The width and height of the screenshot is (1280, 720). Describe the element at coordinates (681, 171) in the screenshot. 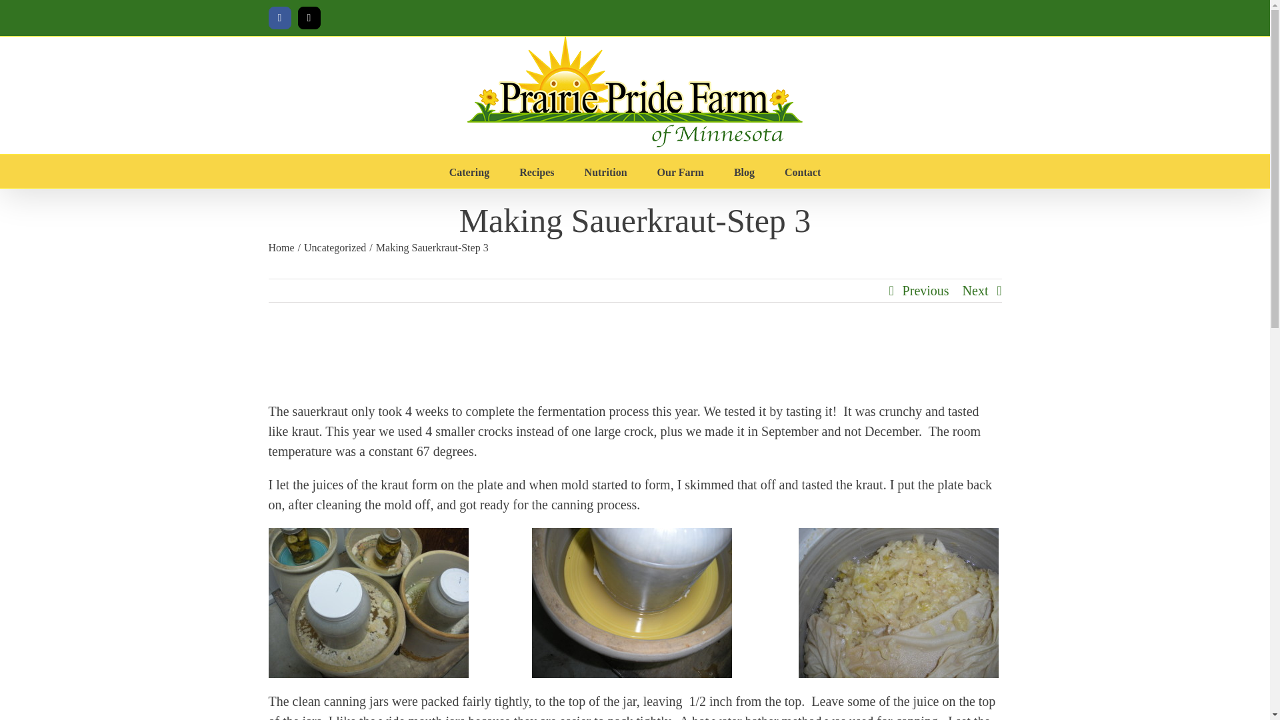

I see `Our Farm` at that location.